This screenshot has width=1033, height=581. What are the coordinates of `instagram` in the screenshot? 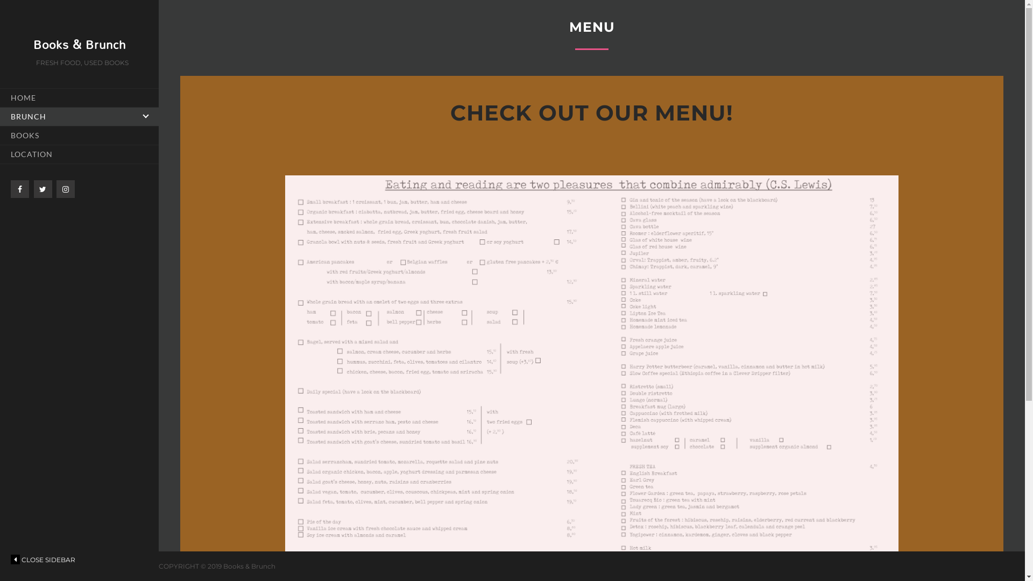 It's located at (66, 189).